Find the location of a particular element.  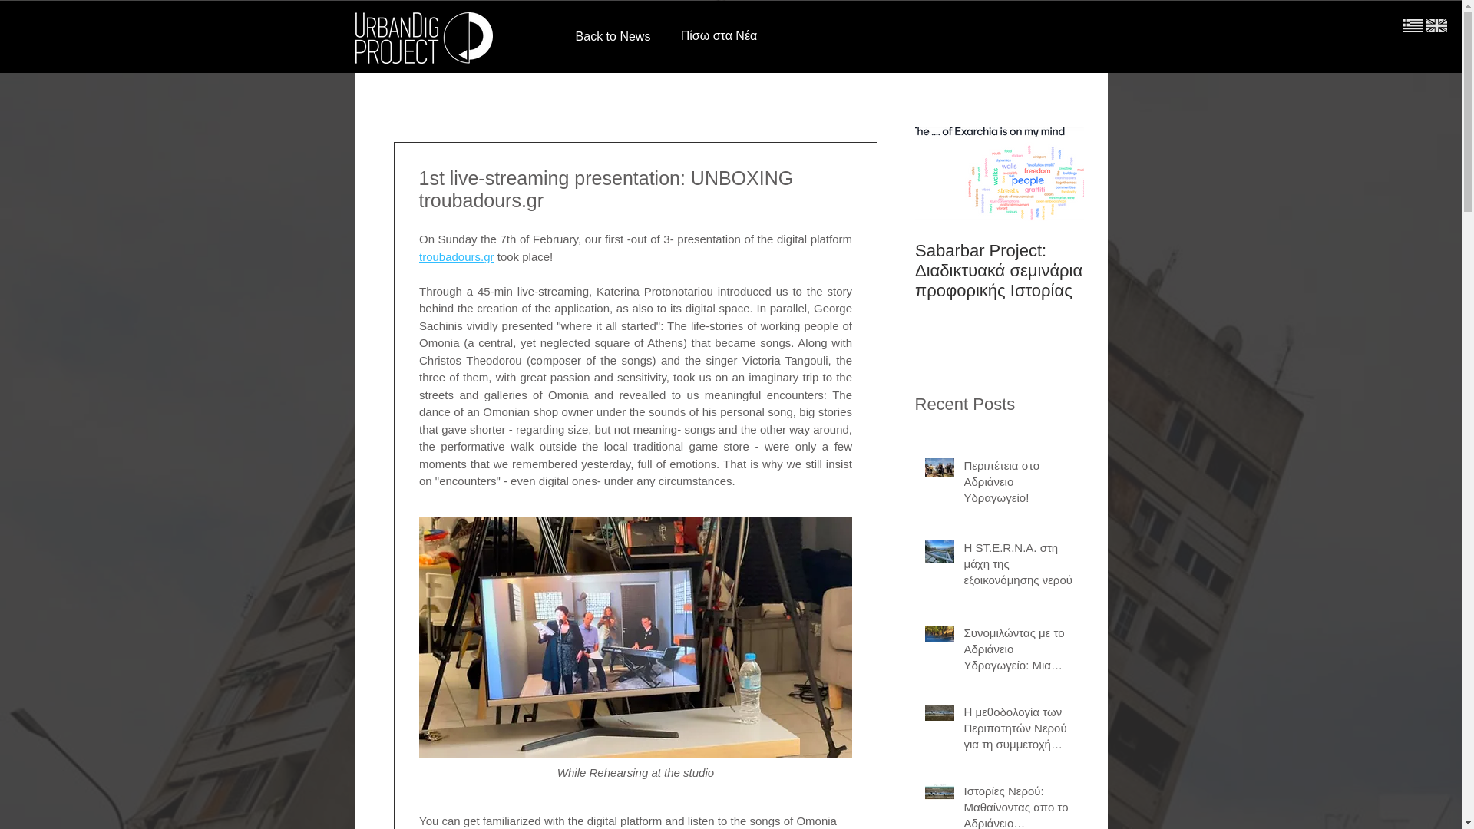

Back to News is located at coordinates (613, 37).